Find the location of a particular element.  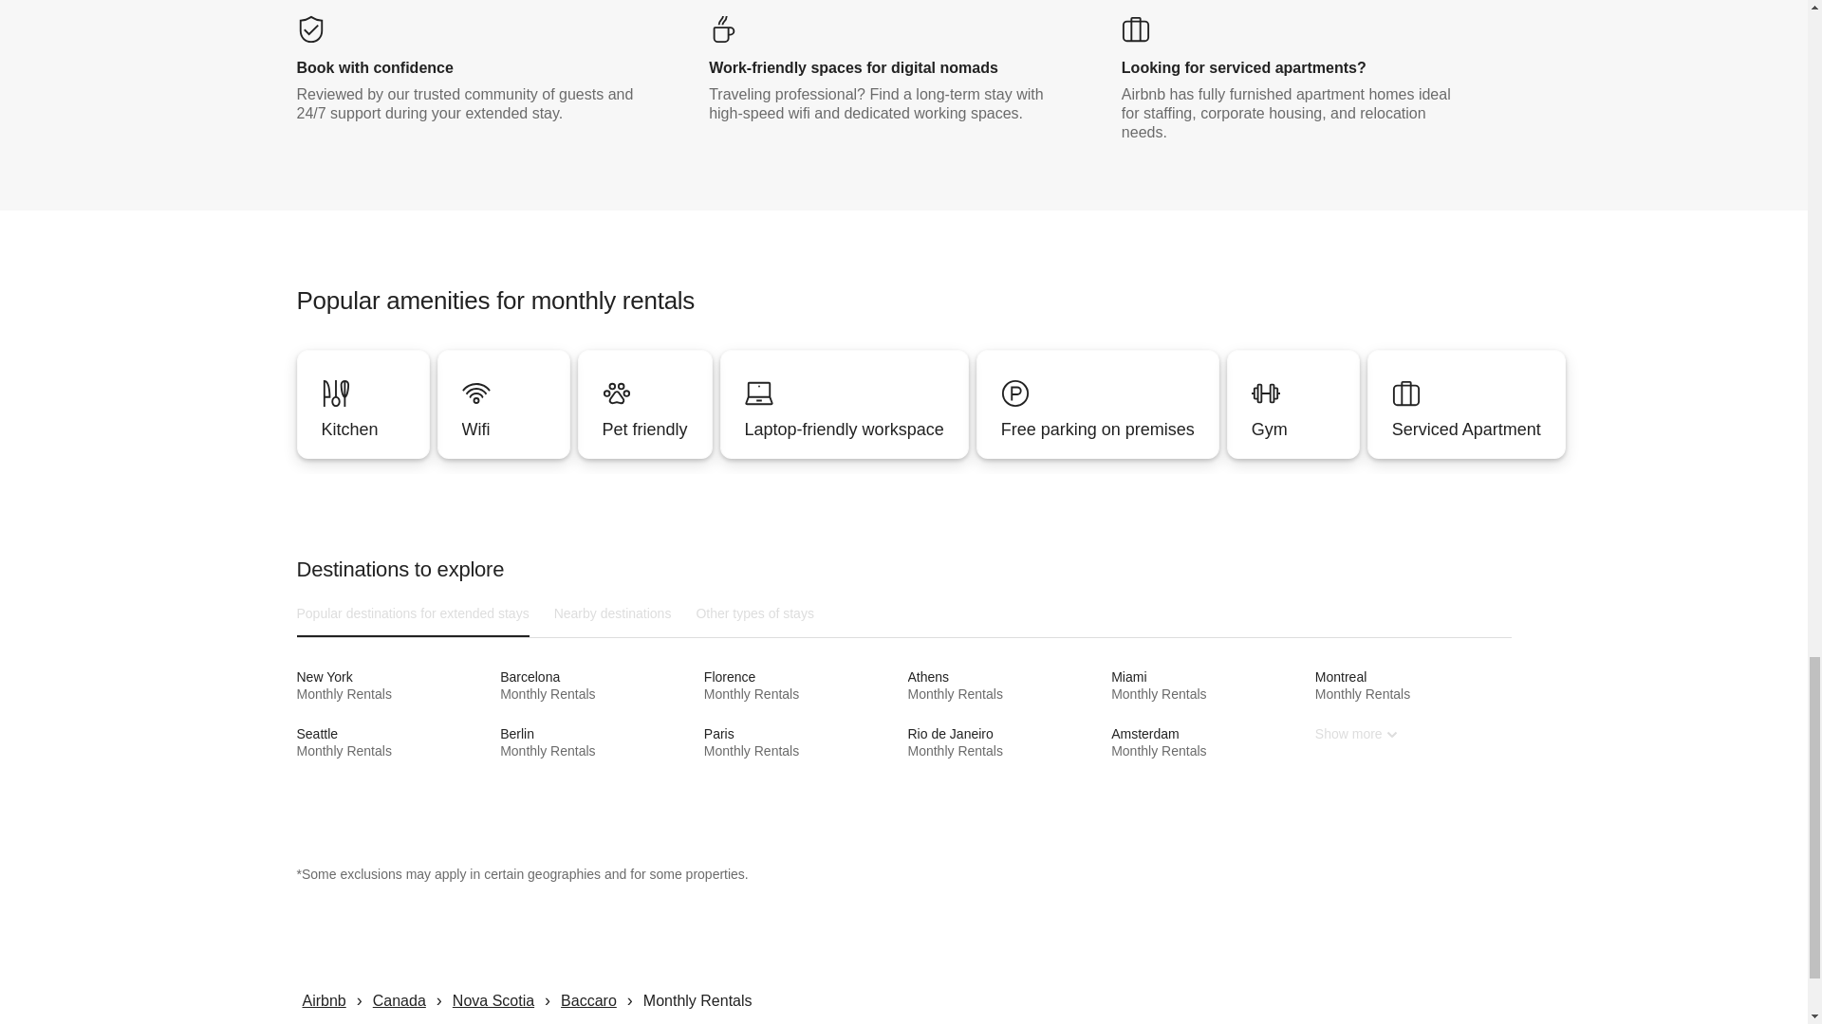

Laptop-friendly workspace is located at coordinates (393, 741).